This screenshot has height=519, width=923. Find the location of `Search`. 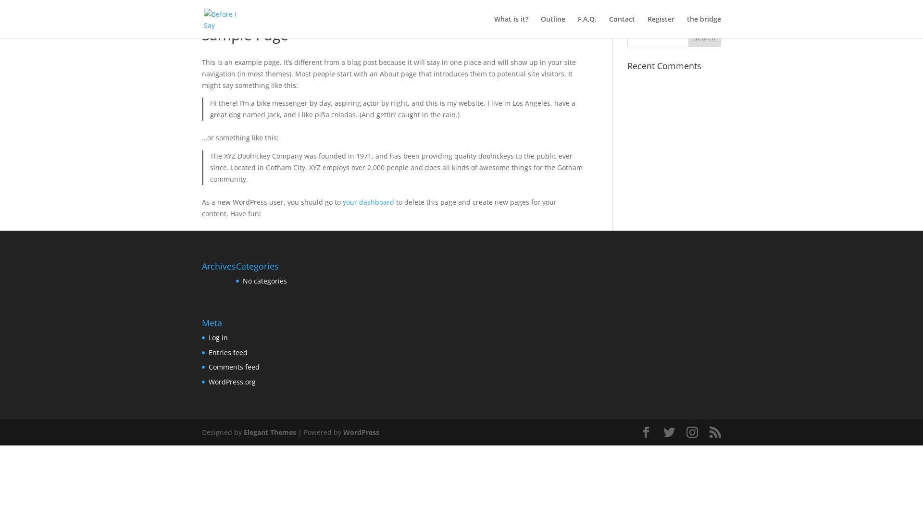

Search is located at coordinates (705, 37).